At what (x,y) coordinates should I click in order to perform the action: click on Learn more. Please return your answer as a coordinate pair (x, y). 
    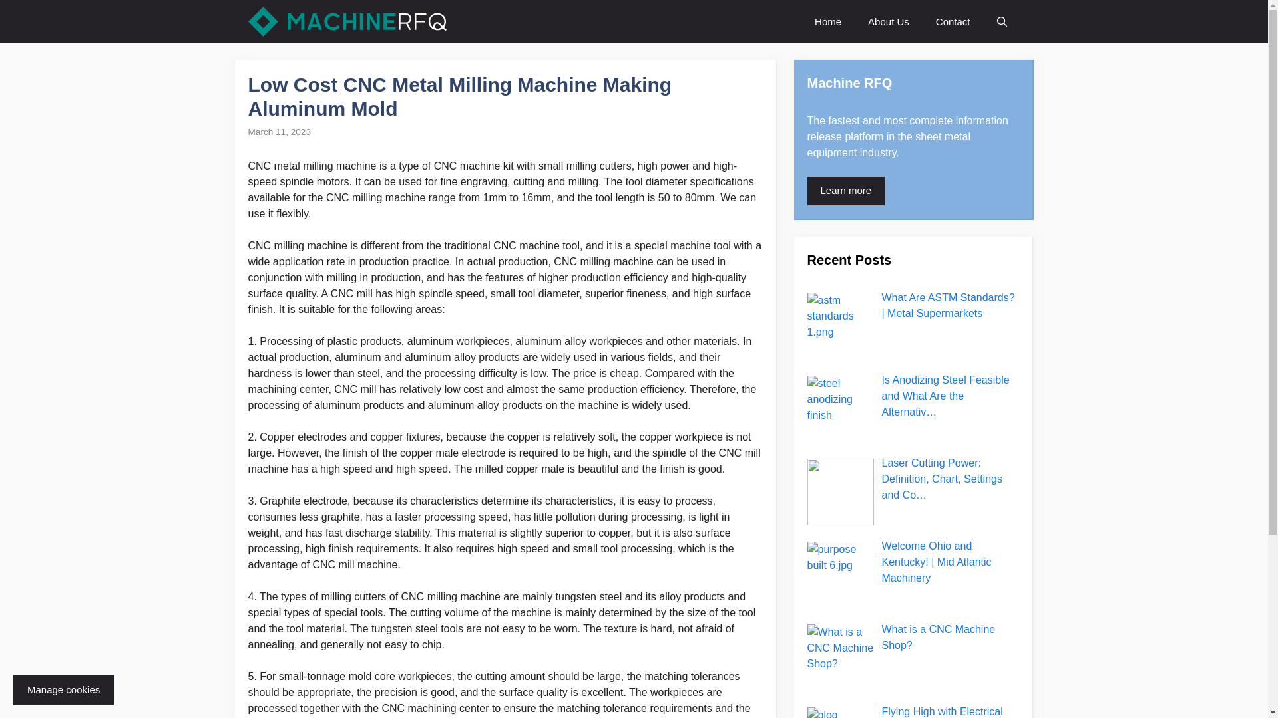
    Looking at the image, I should click on (845, 190).